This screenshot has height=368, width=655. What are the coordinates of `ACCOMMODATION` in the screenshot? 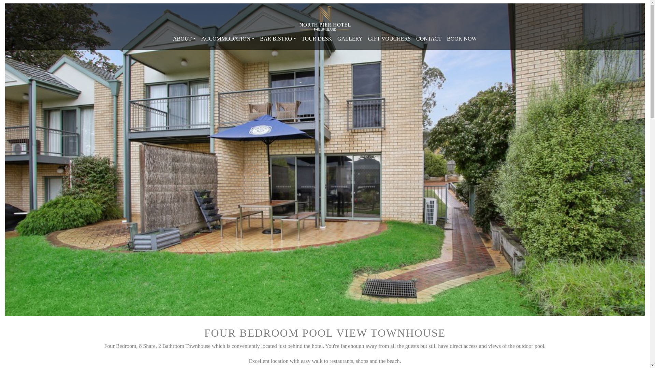 It's located at (228, 39).